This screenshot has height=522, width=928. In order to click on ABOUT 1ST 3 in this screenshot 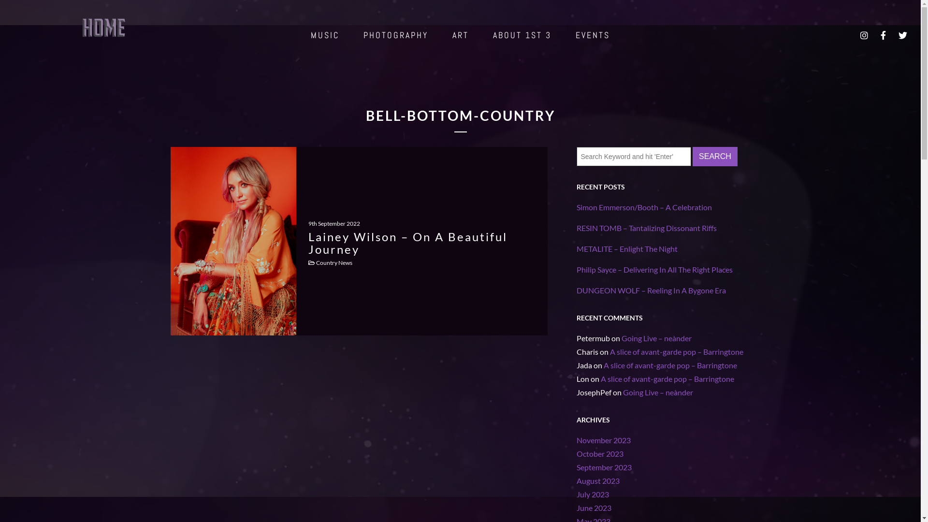, I will do `click(522, 35)`.